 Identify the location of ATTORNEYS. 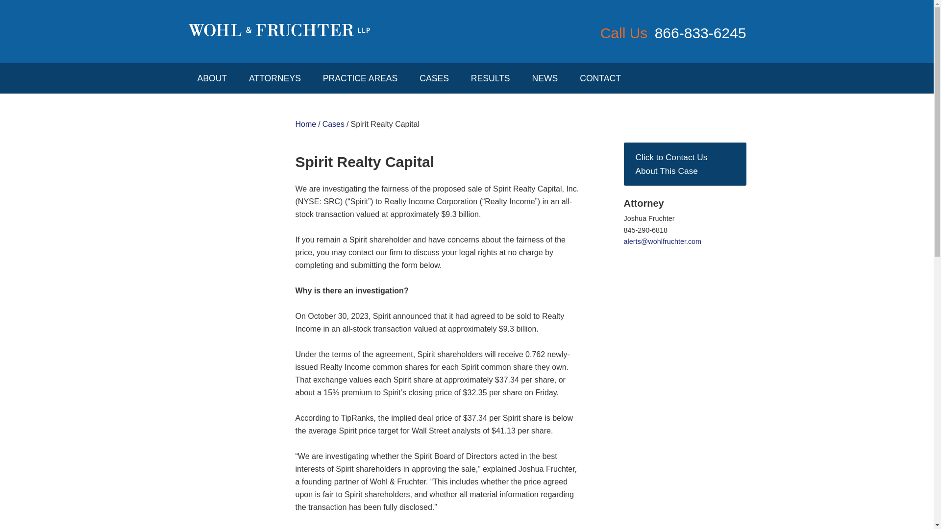
(274, 78).